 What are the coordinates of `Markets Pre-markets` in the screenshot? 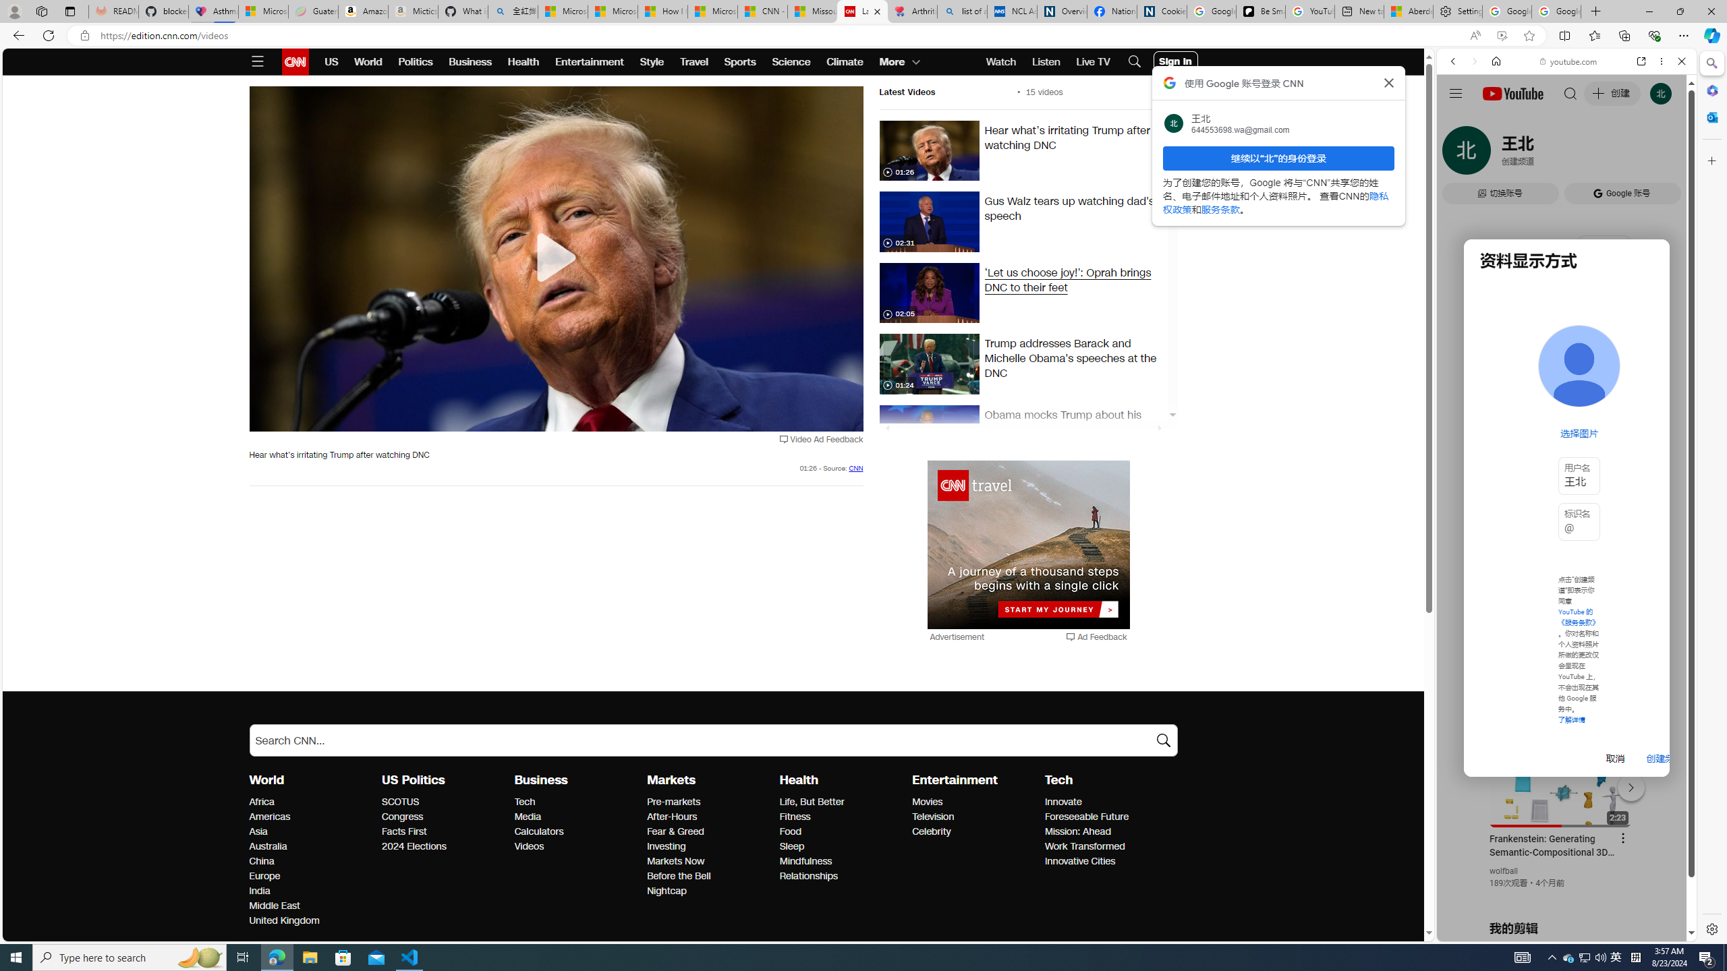 It's located at (675, 802).